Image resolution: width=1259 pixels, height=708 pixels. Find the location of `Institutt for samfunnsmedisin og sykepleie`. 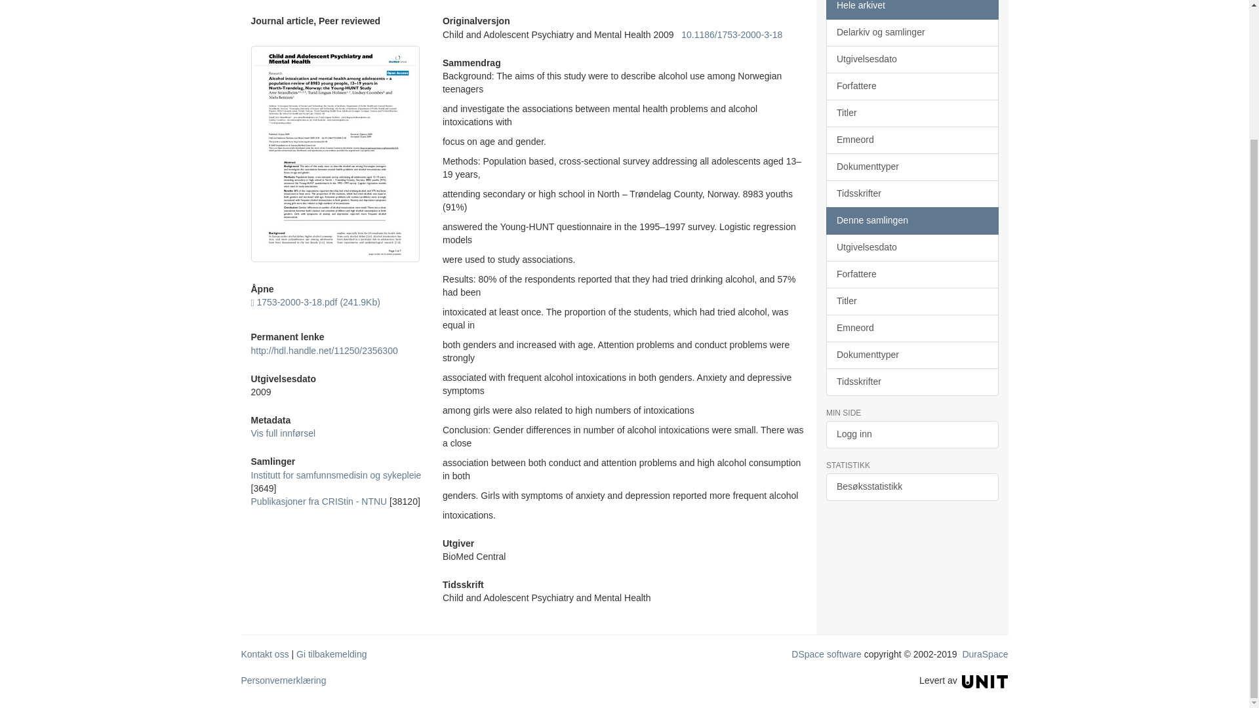

Institutt for samfunnsmedisin og sykepleie is located at coordinates (336, 475).